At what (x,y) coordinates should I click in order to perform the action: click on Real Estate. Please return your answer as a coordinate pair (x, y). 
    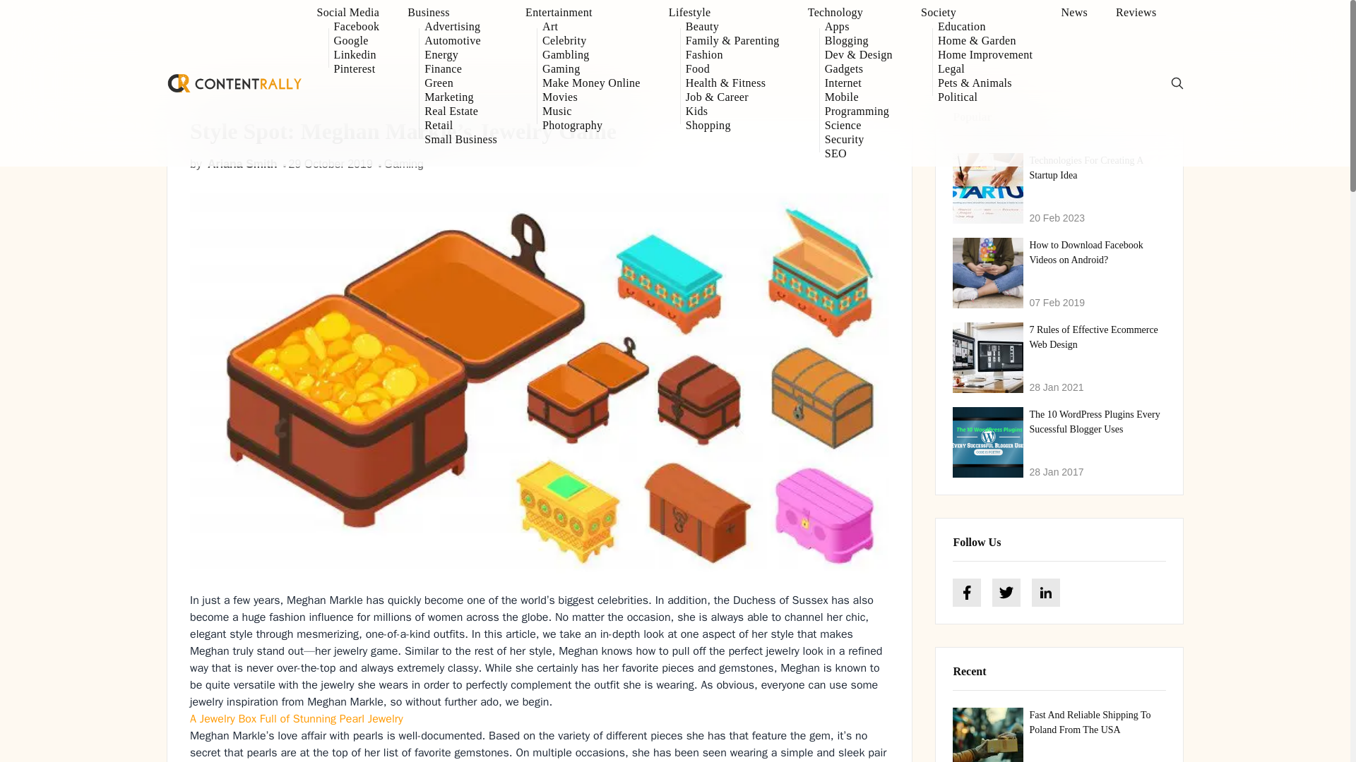
    Looking at the image, I should click on (460, 111).